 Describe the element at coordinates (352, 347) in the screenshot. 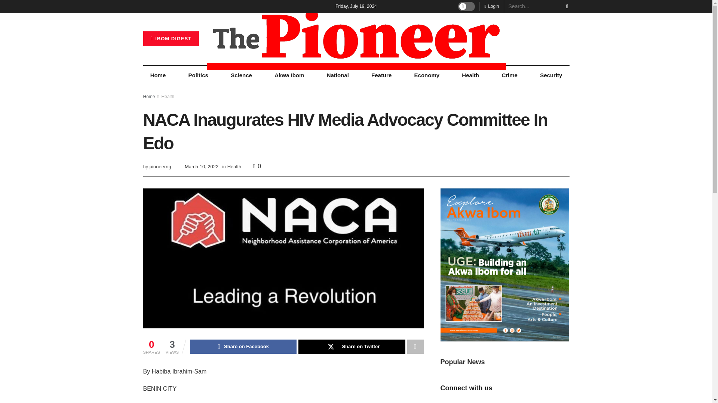

I see `Share on Twitter` at that location.